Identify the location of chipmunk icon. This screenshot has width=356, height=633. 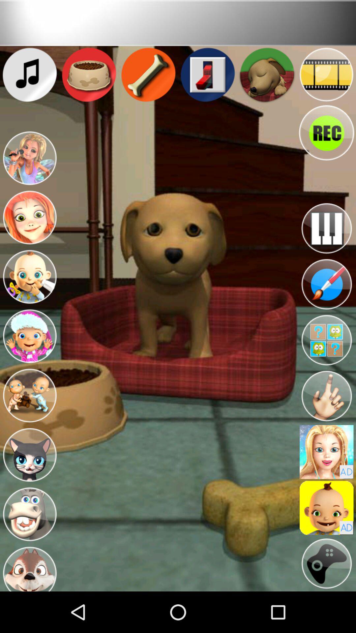
(30, 568).